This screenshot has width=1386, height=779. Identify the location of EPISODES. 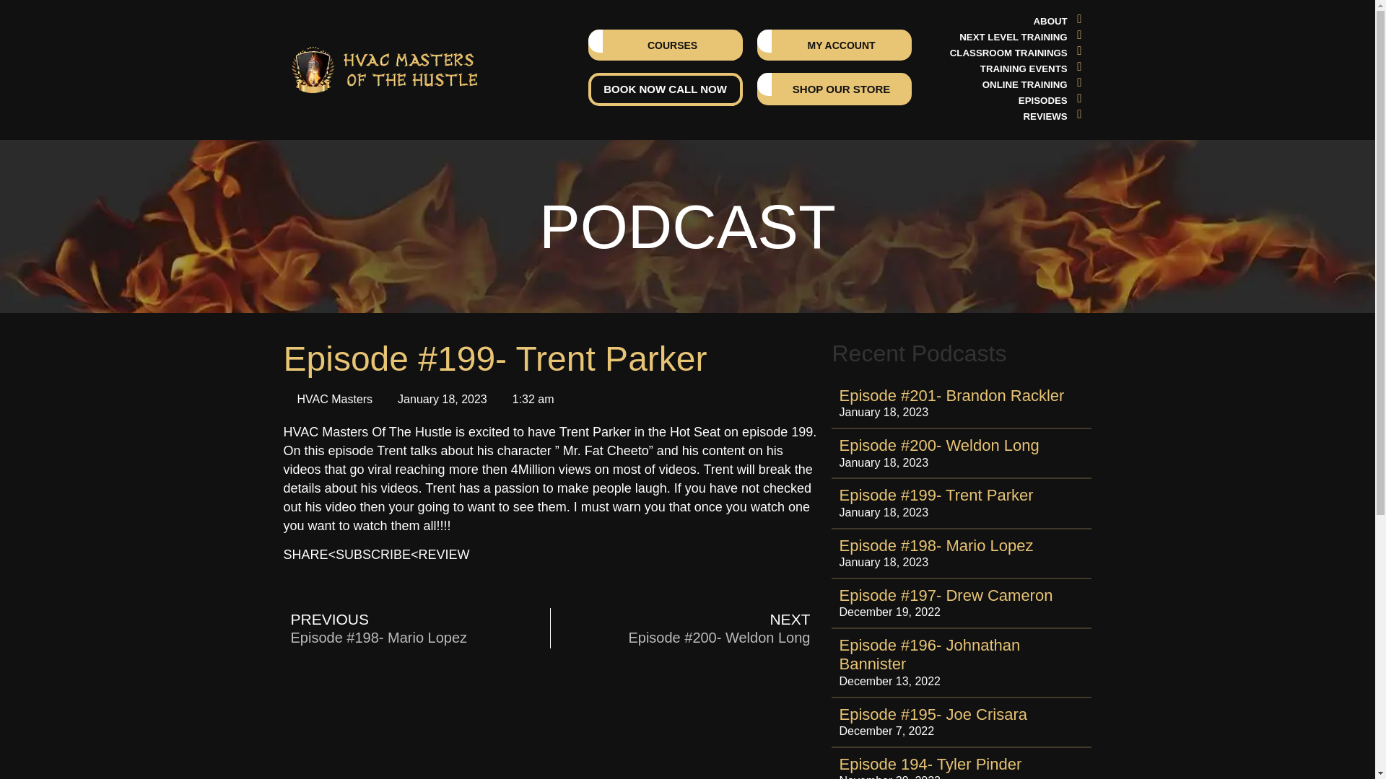
(1042, 101).